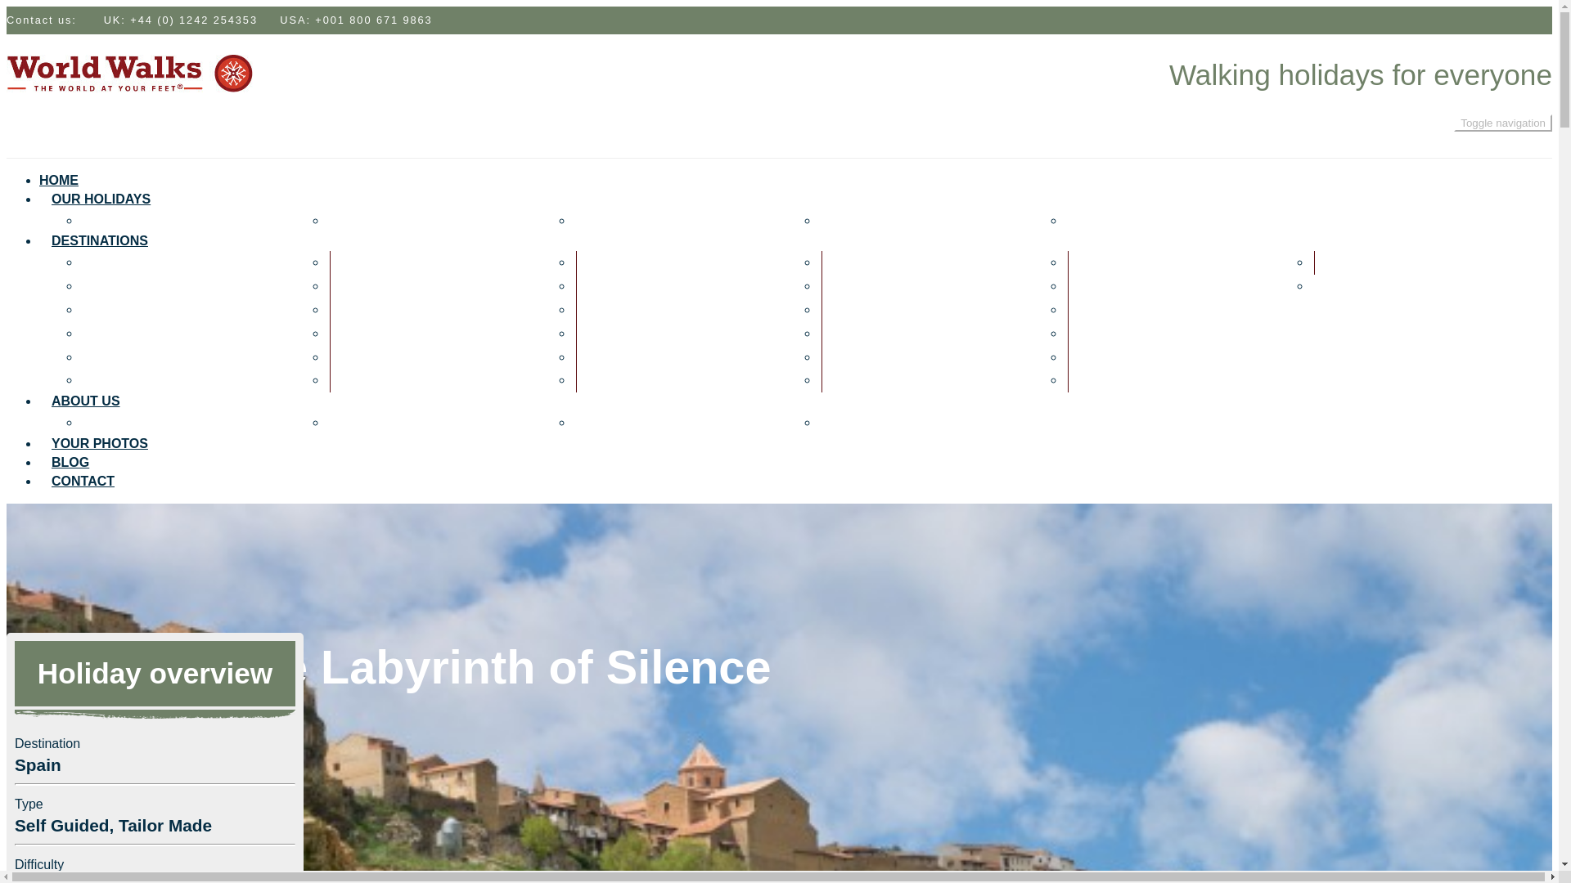 This screenshot has width=1571, height=883. What do you see at coordinates (355, 285) in the screenshot?
I see `France` at bounding box center [355, 285].